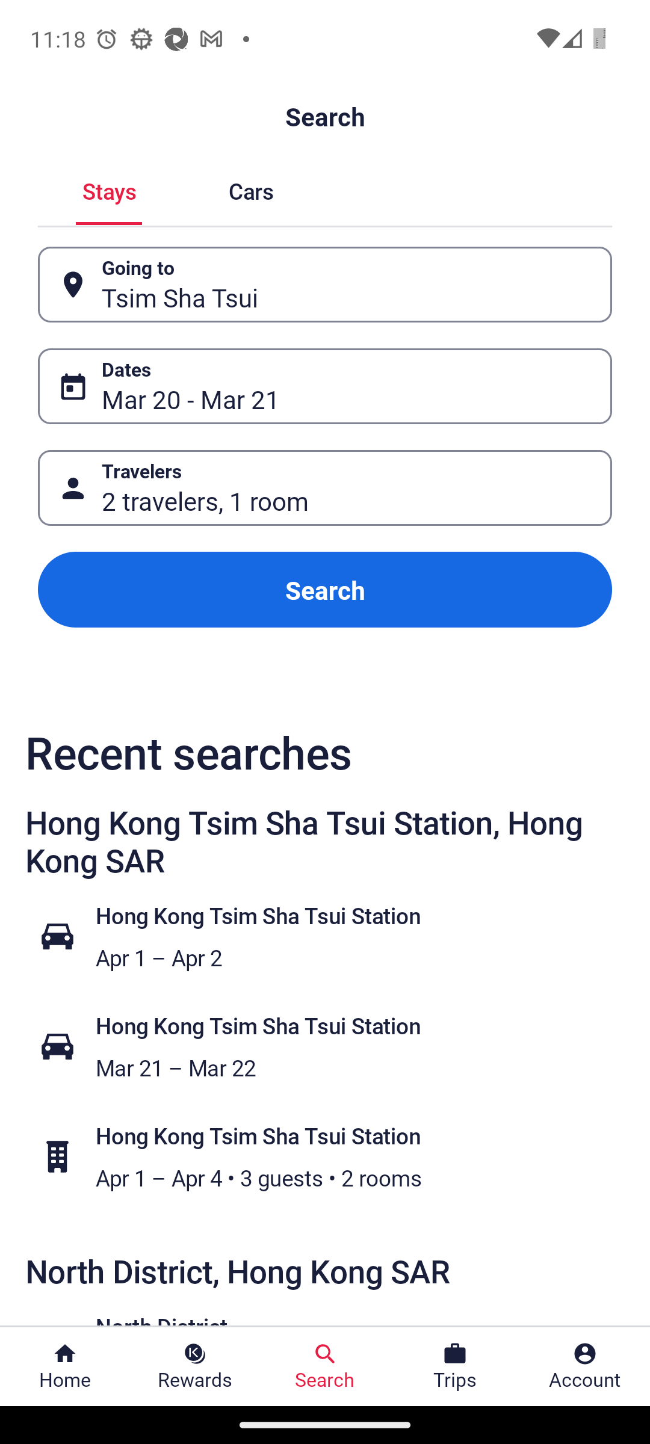 The image size is (650, 1444). What do you see at coordinates (325, 386) in the screenshot?
I see `Dates Button Mar 20 - Mar 21` at bounding box center [325, 386].